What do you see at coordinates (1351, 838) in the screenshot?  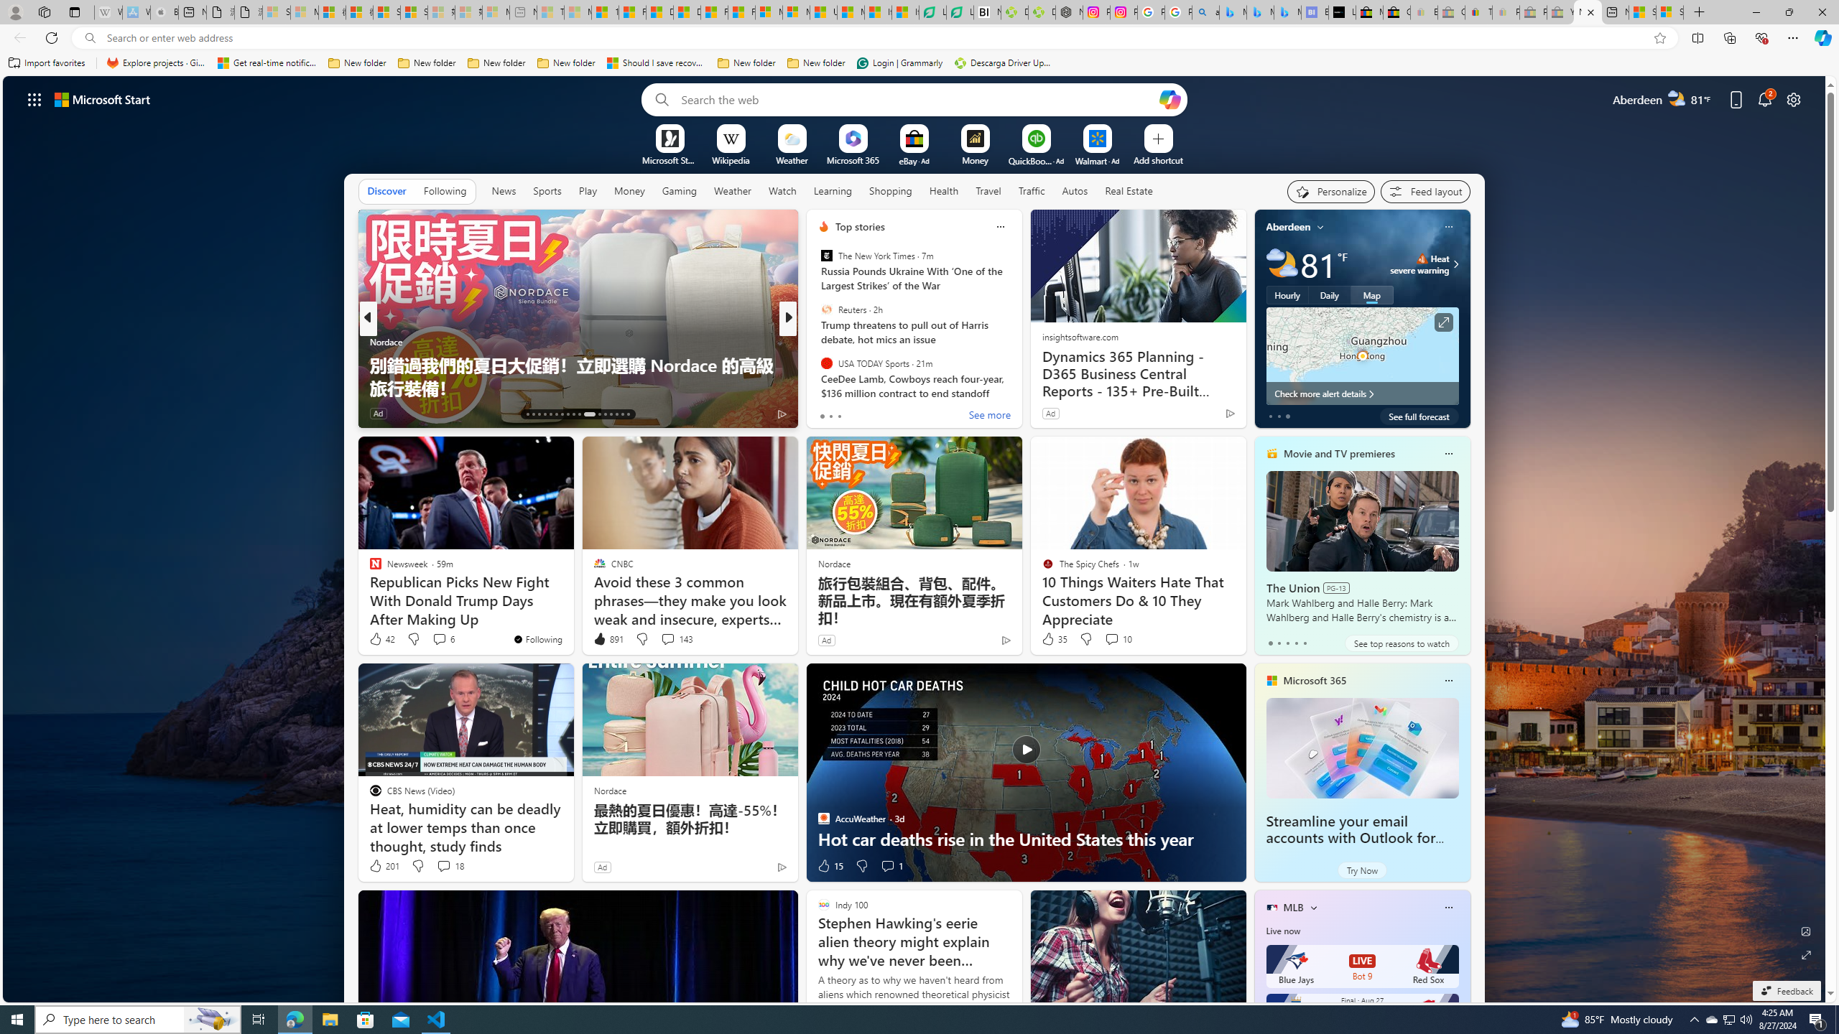 I see `Streamline your email accounts with Outlook for Windows` at bounding box center [1351, 838].